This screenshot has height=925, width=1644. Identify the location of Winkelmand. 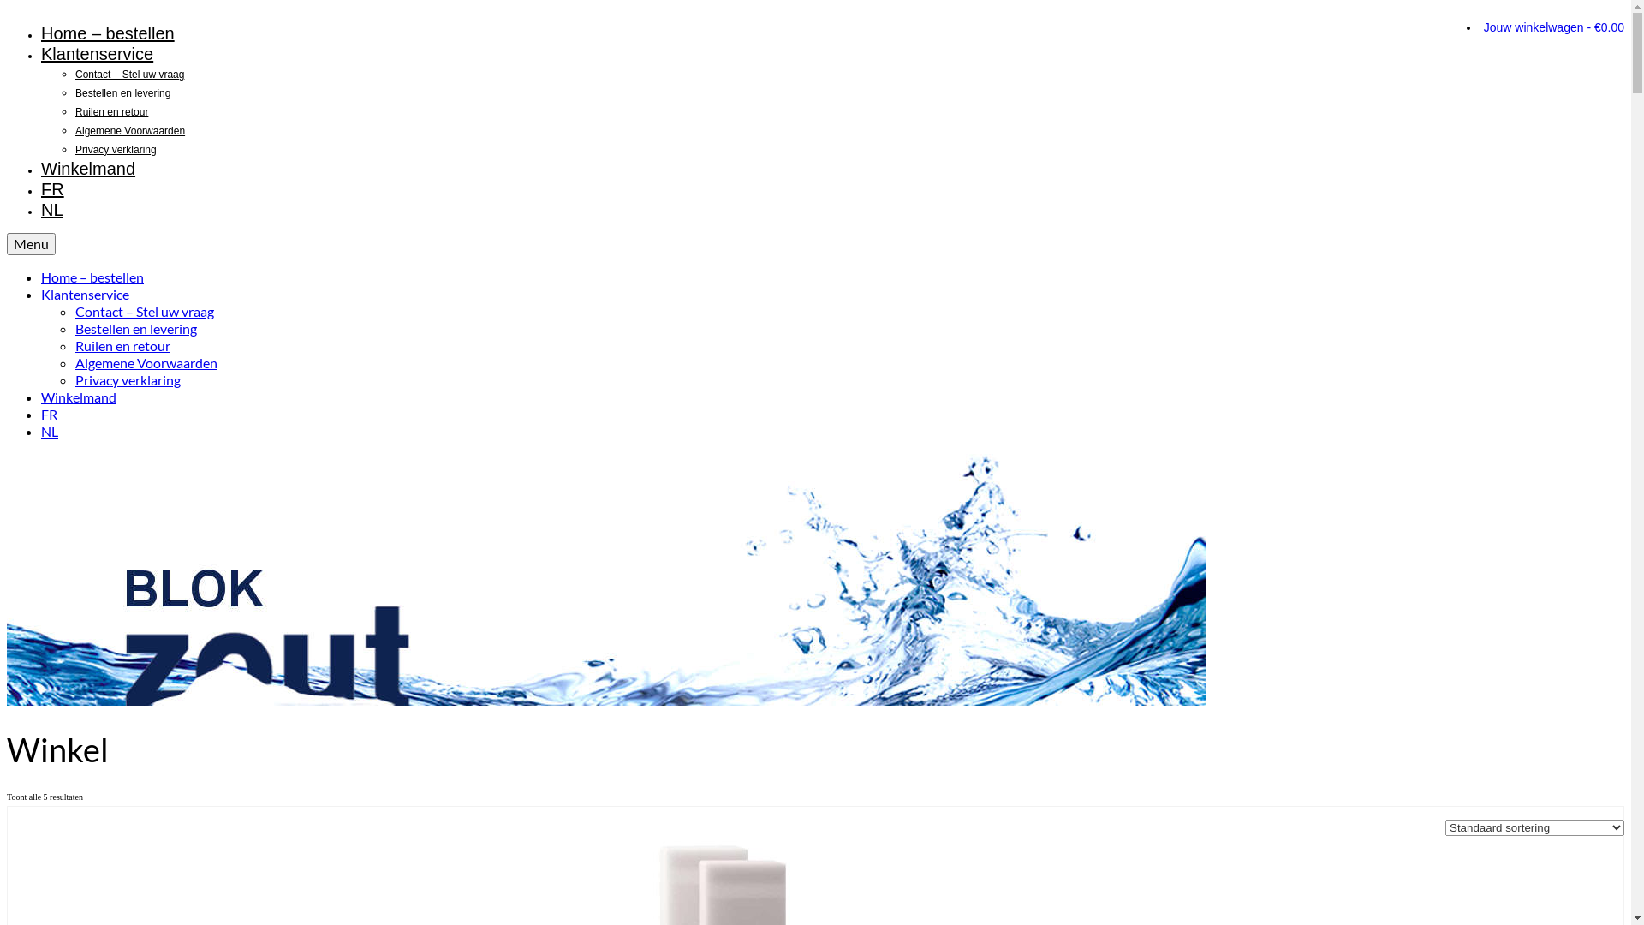
(79, 397).